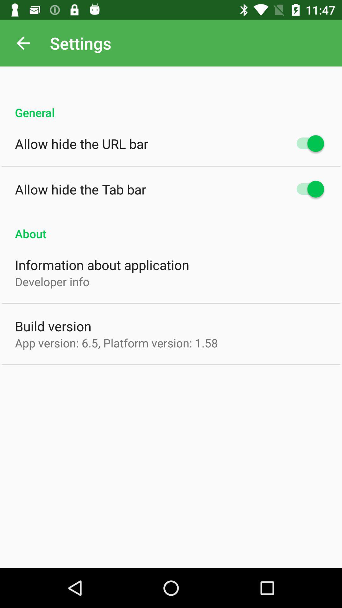 The height and width of the screenshot is (608, 342). I want to click on turn on app next to the settings item, so click(23, 43).